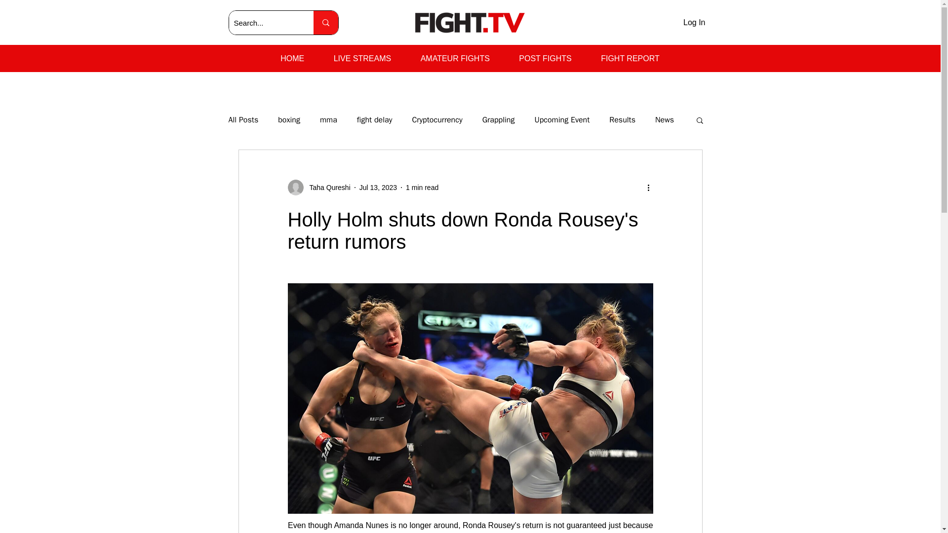  What do you see at coordinates (499, 119) in the screenshot?
I see `Grappling` at bounding box center [499, 119].